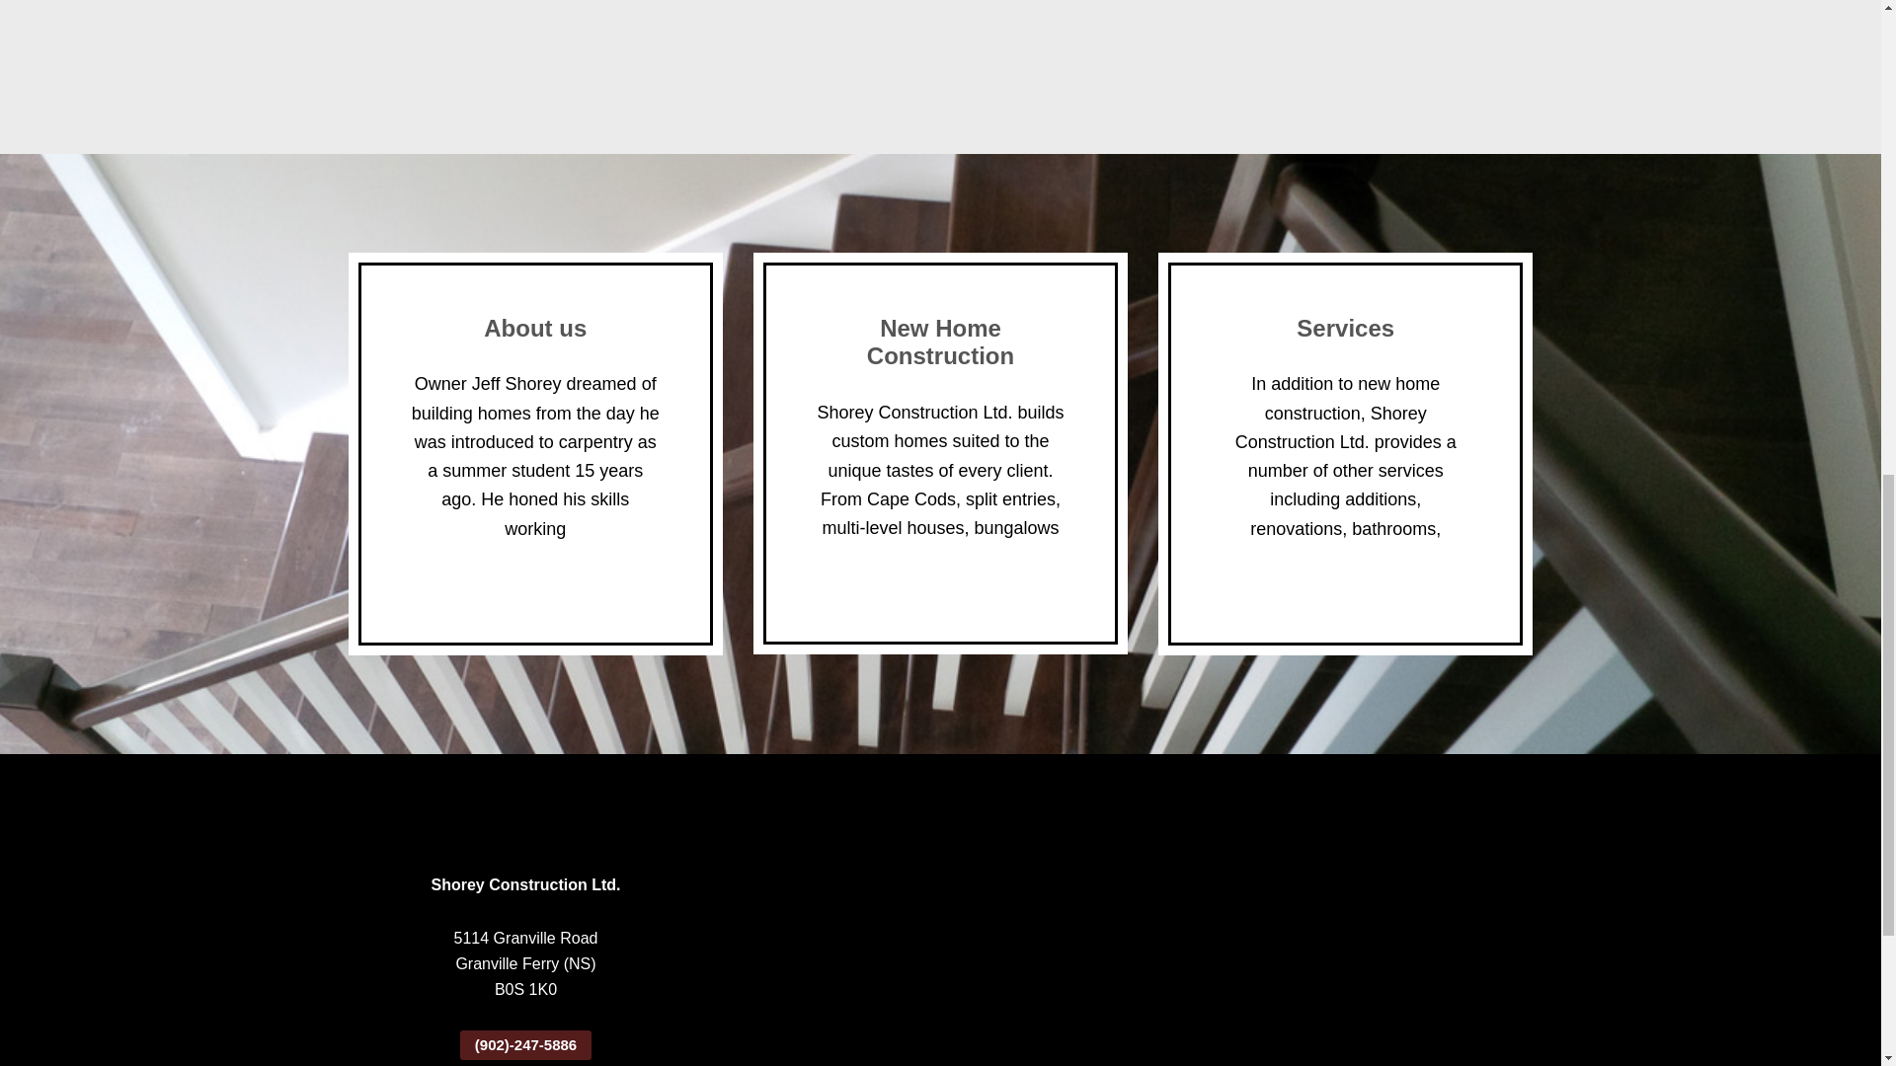  Describe the element at coordinates (1345, 328) in the screenshot. I see `Services` at that location.